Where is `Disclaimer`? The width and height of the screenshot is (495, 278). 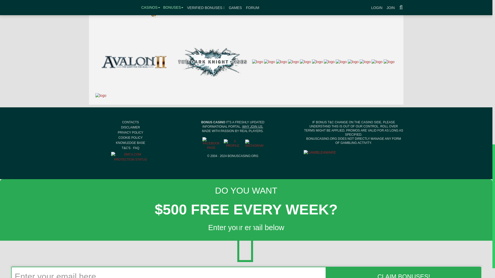 Disclaimer is located at coordinates (130, 127).